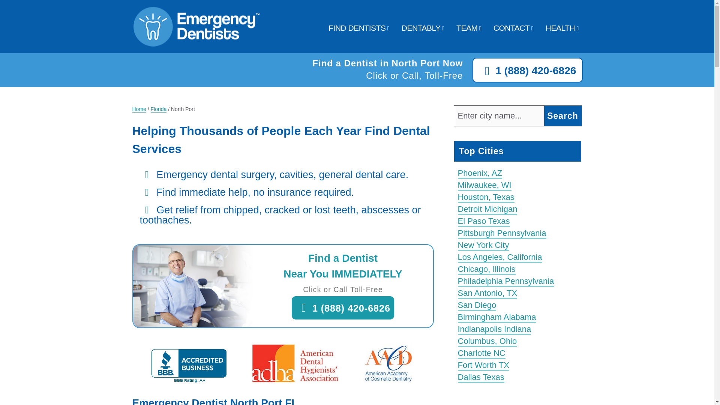 Image resolution: width=720 pixels, height=405 pixels. What do you see at coordinates (196, 45) in the screenshot?
I see `Emergency Dentists USA` at bounding box center [196, 45].